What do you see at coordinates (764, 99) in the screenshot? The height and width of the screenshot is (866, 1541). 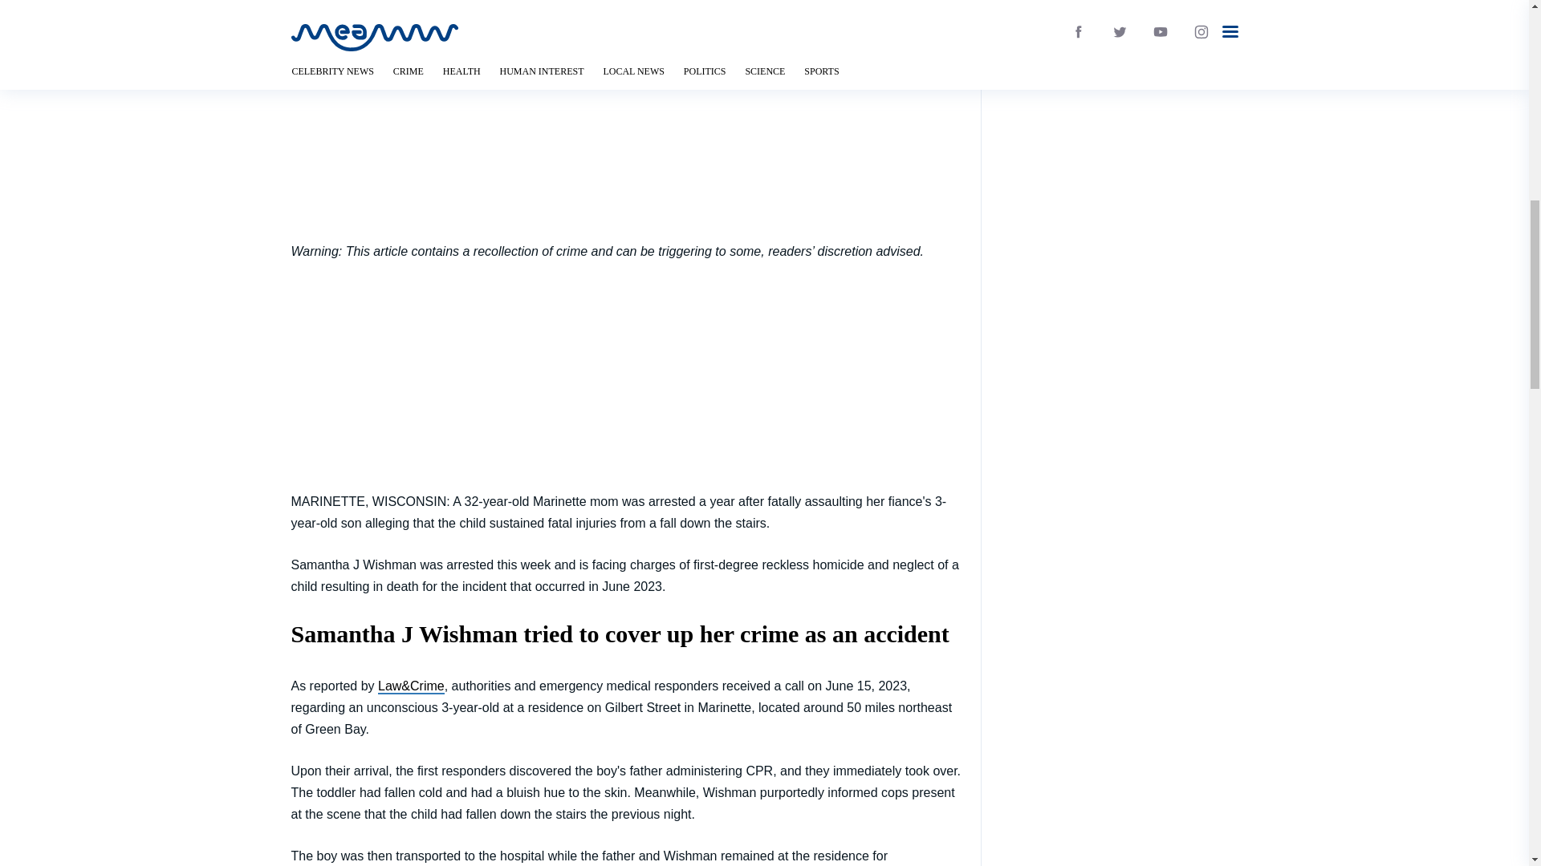 I see `Facebook` at bounding box center [764, 99].